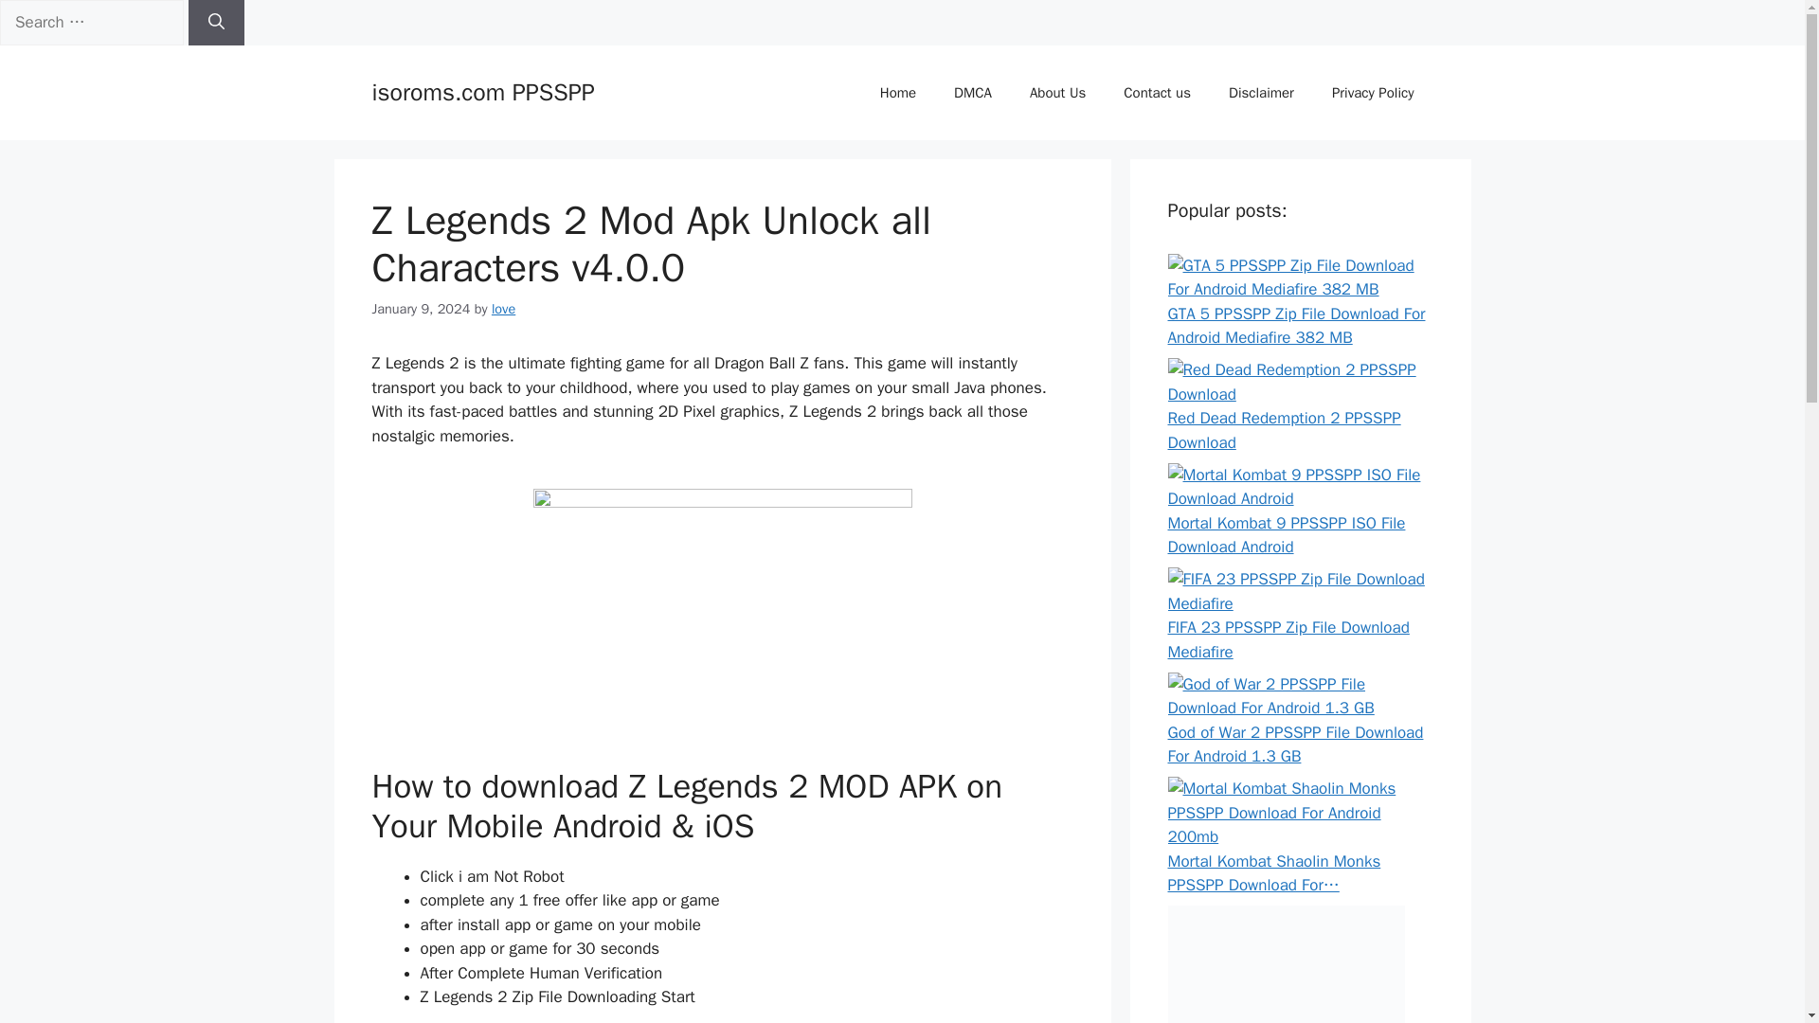 The height and width of the screenshot is (1023, 1819). What do you see at coordinates (1261, 93) in the screenshot?
I see `Disclaimer` at bounding box center [1261, 93].